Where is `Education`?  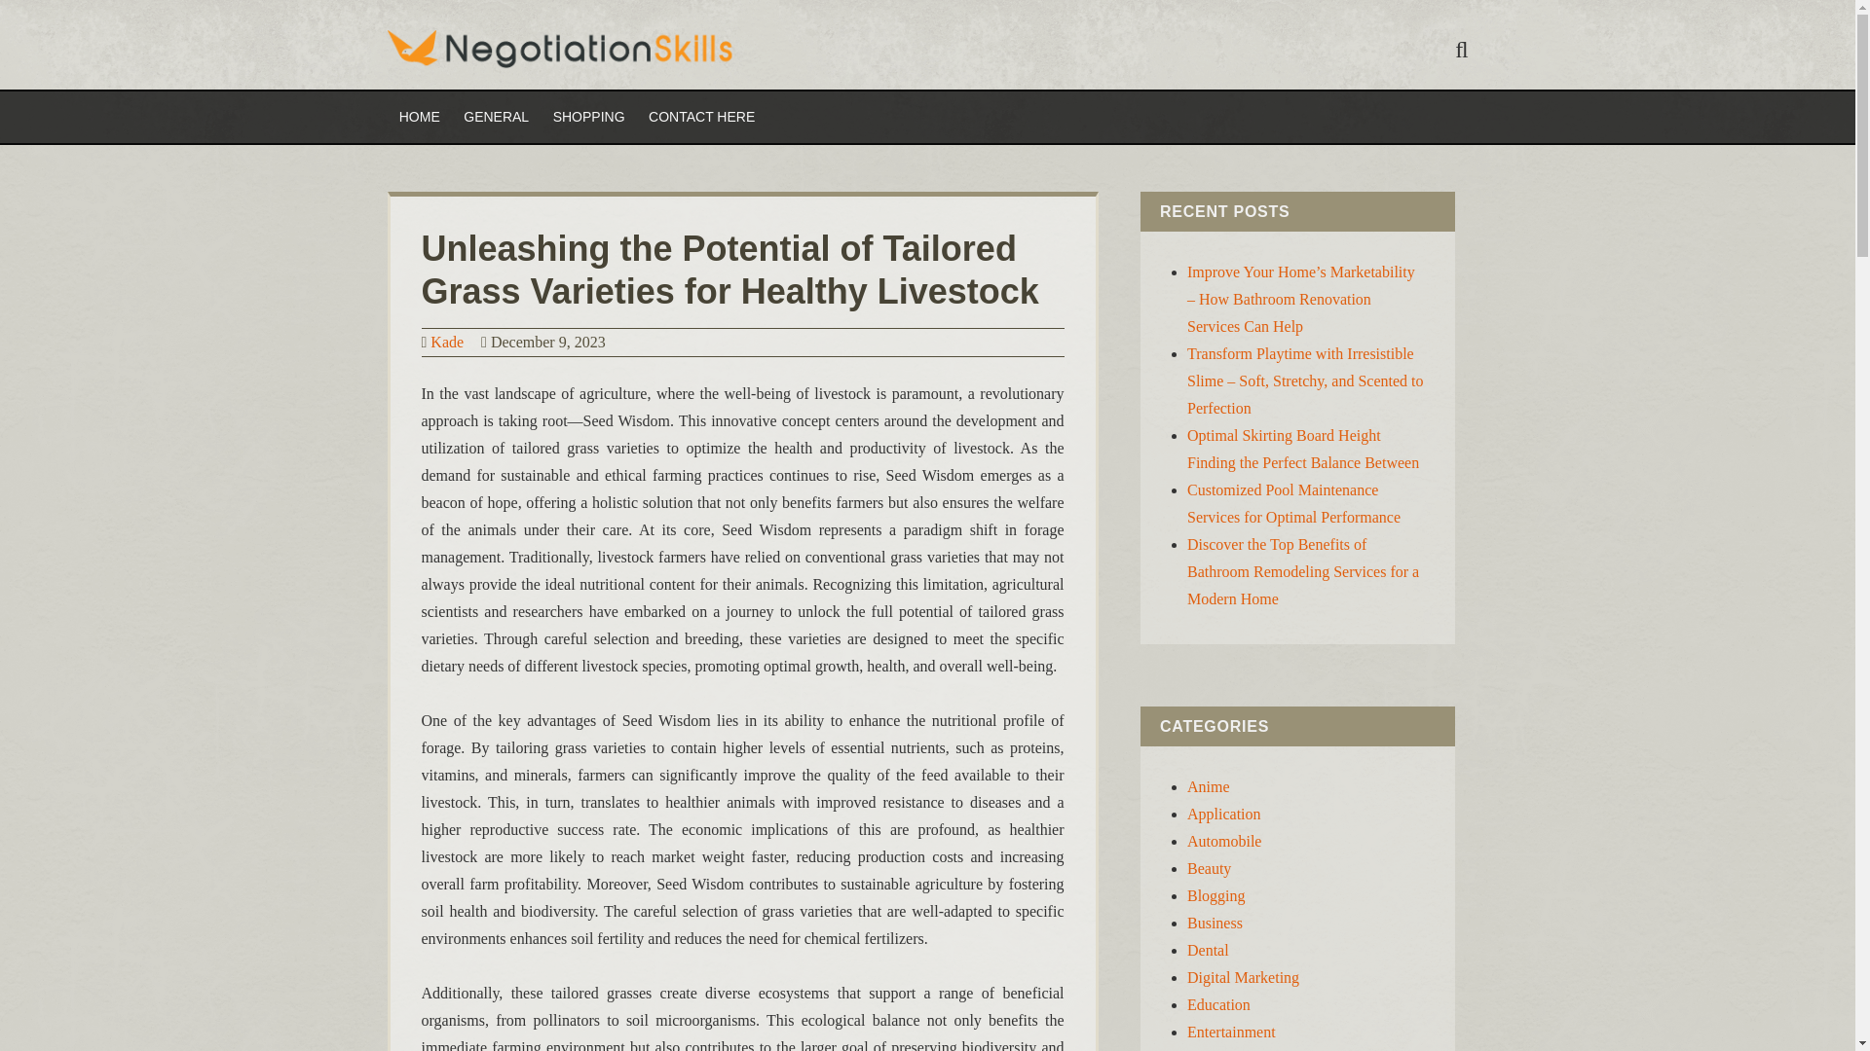 Education is located at coordinates (1219, 1004).